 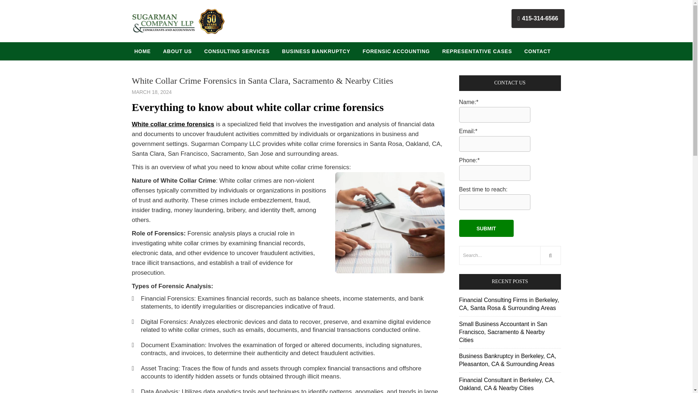 I want to click on HOME, so click(x=142, y=51).